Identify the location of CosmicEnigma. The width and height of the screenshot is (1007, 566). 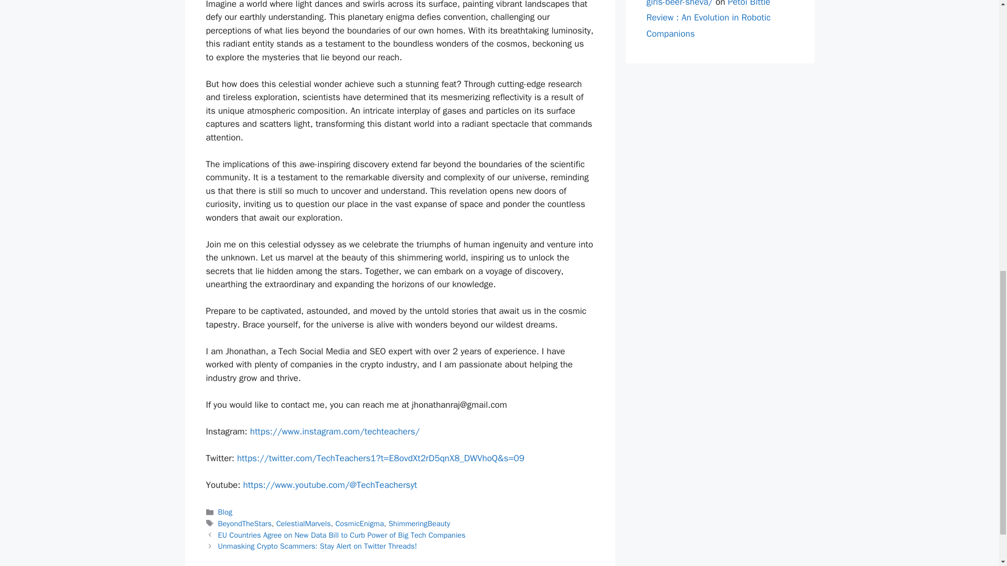
(359, 523).